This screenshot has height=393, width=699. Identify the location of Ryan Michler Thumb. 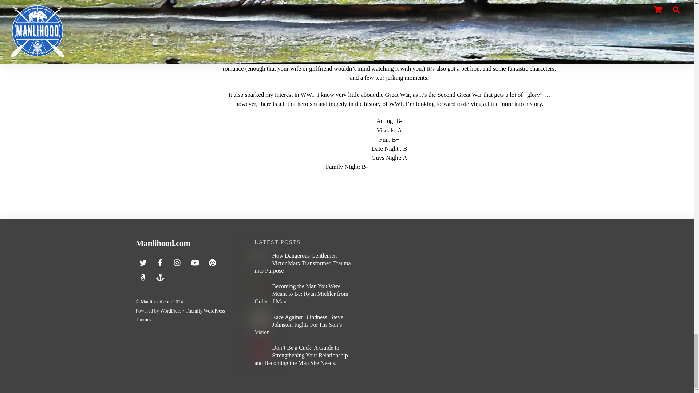
(260, 288).